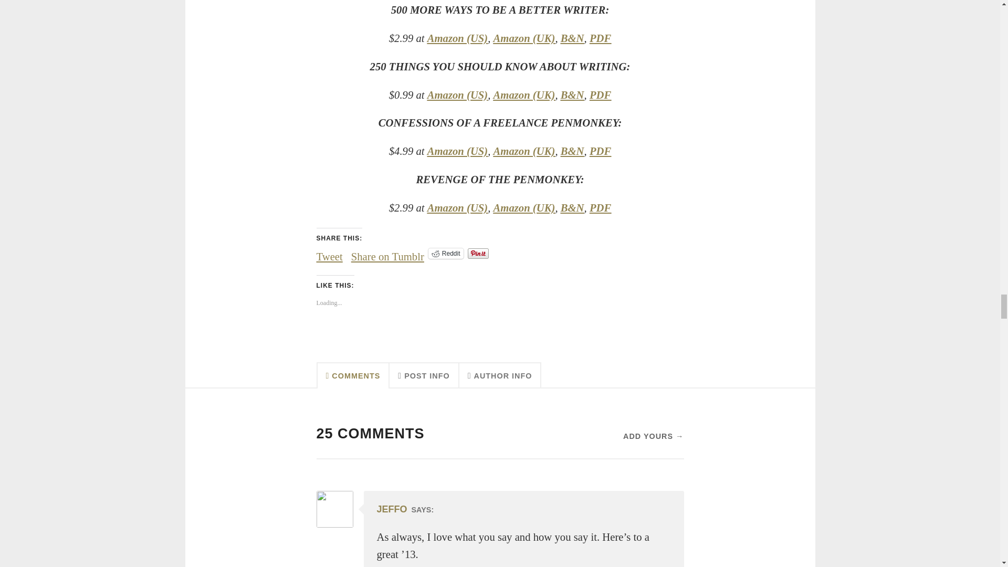 Image resolution: width=1008 pixels, height=567 pixels. I want to click on PDF, so click(600, 38).